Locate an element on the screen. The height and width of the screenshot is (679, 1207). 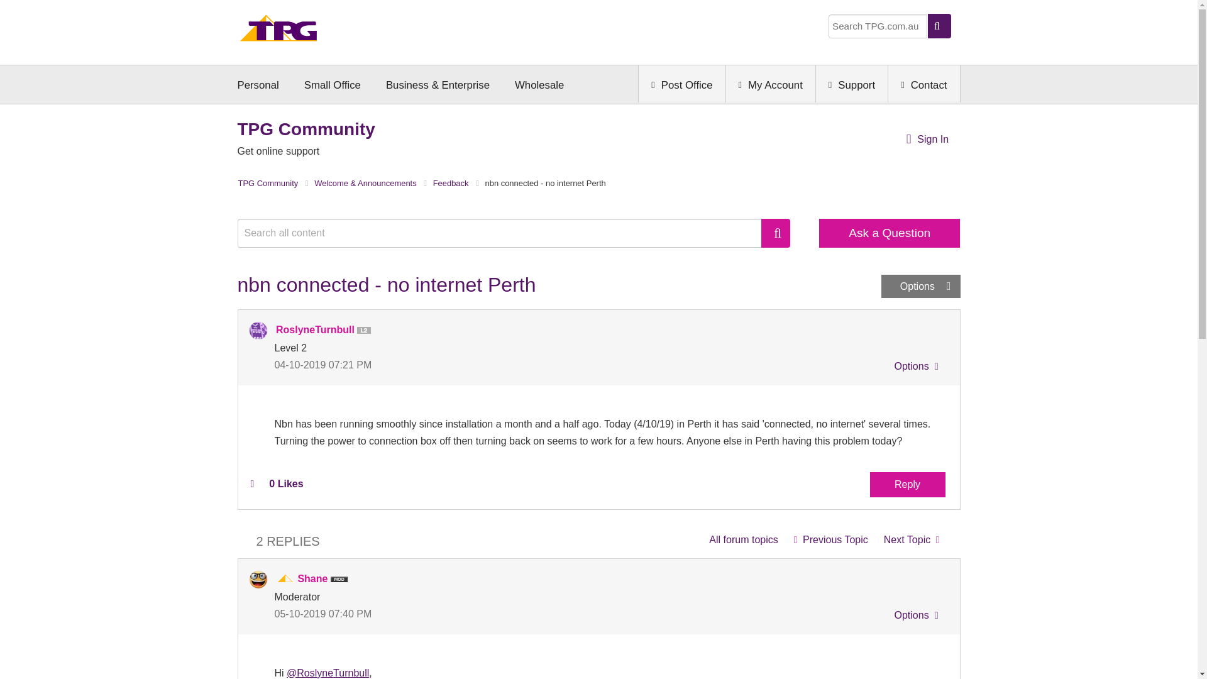
Level 2 is located at coordinates (366, 331).